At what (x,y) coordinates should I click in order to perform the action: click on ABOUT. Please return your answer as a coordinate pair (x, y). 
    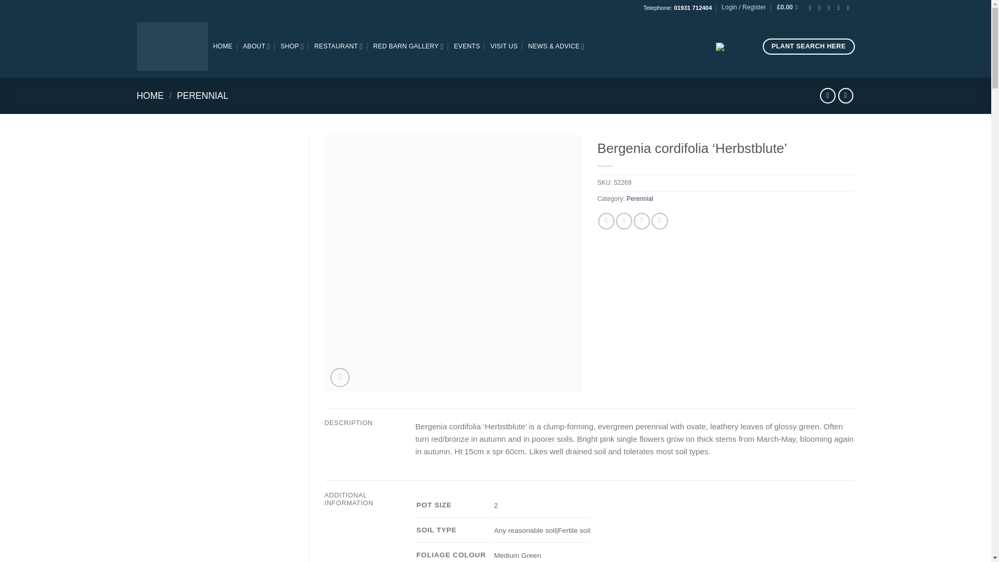
    Looking at the image, I should click on (256, 47).